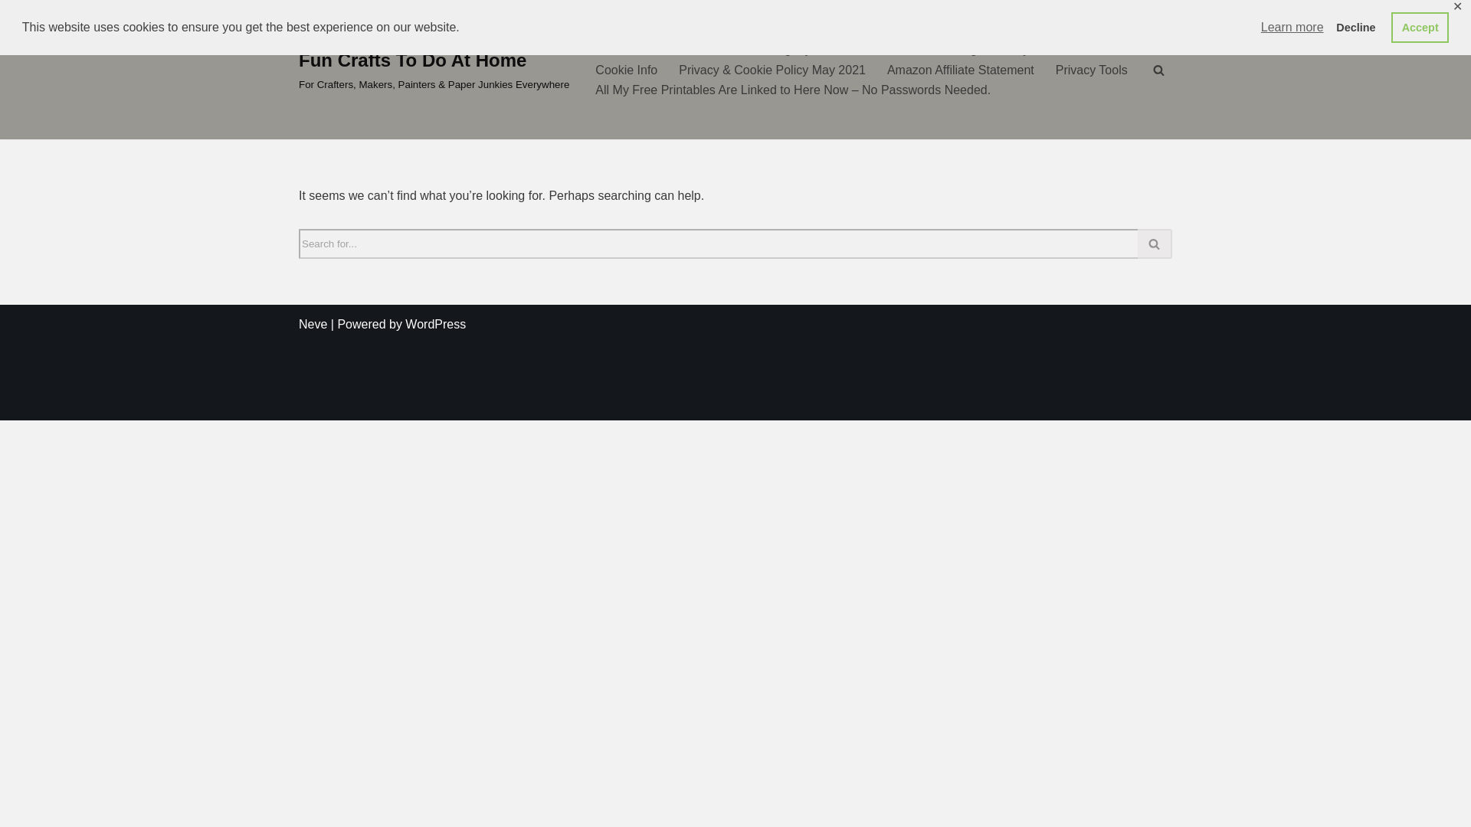  Describe the element at coordinates (1356, 28) in the screenshot. I see `Decline` at that location.